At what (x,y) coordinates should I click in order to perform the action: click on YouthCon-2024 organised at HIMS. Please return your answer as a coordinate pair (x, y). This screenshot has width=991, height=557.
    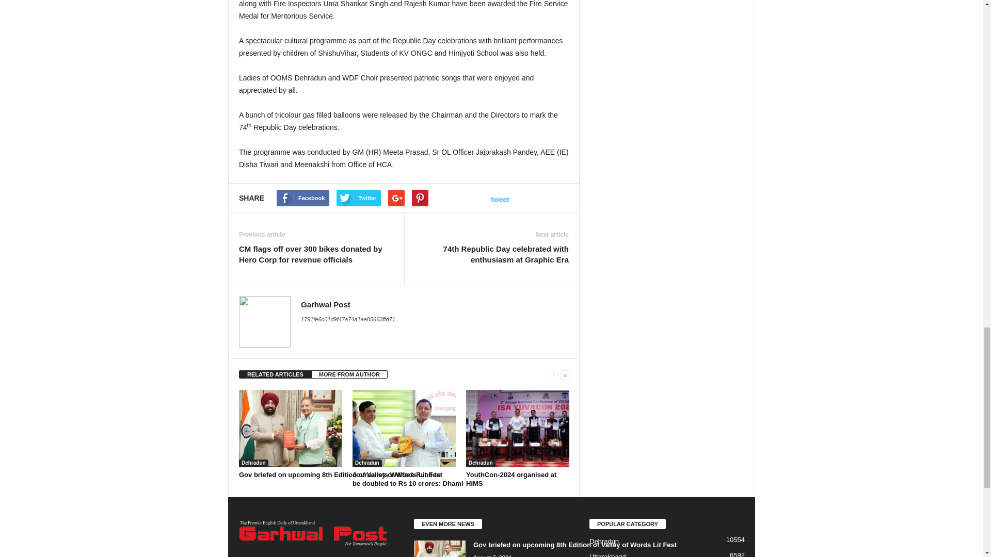
    Looking at the image, I should click on (517, 429).